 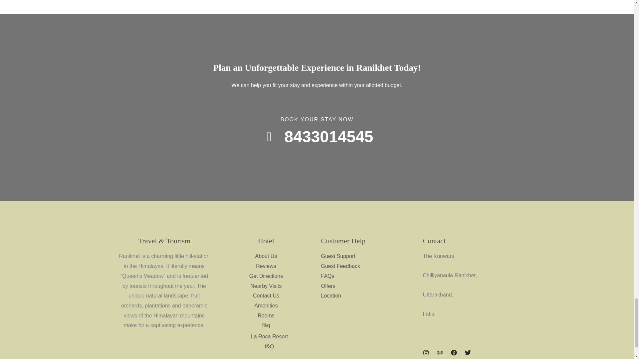 What do you see at coordinates (266, 305) in the screenshot?
I see `Amenities` at bounding box center [266, 305].